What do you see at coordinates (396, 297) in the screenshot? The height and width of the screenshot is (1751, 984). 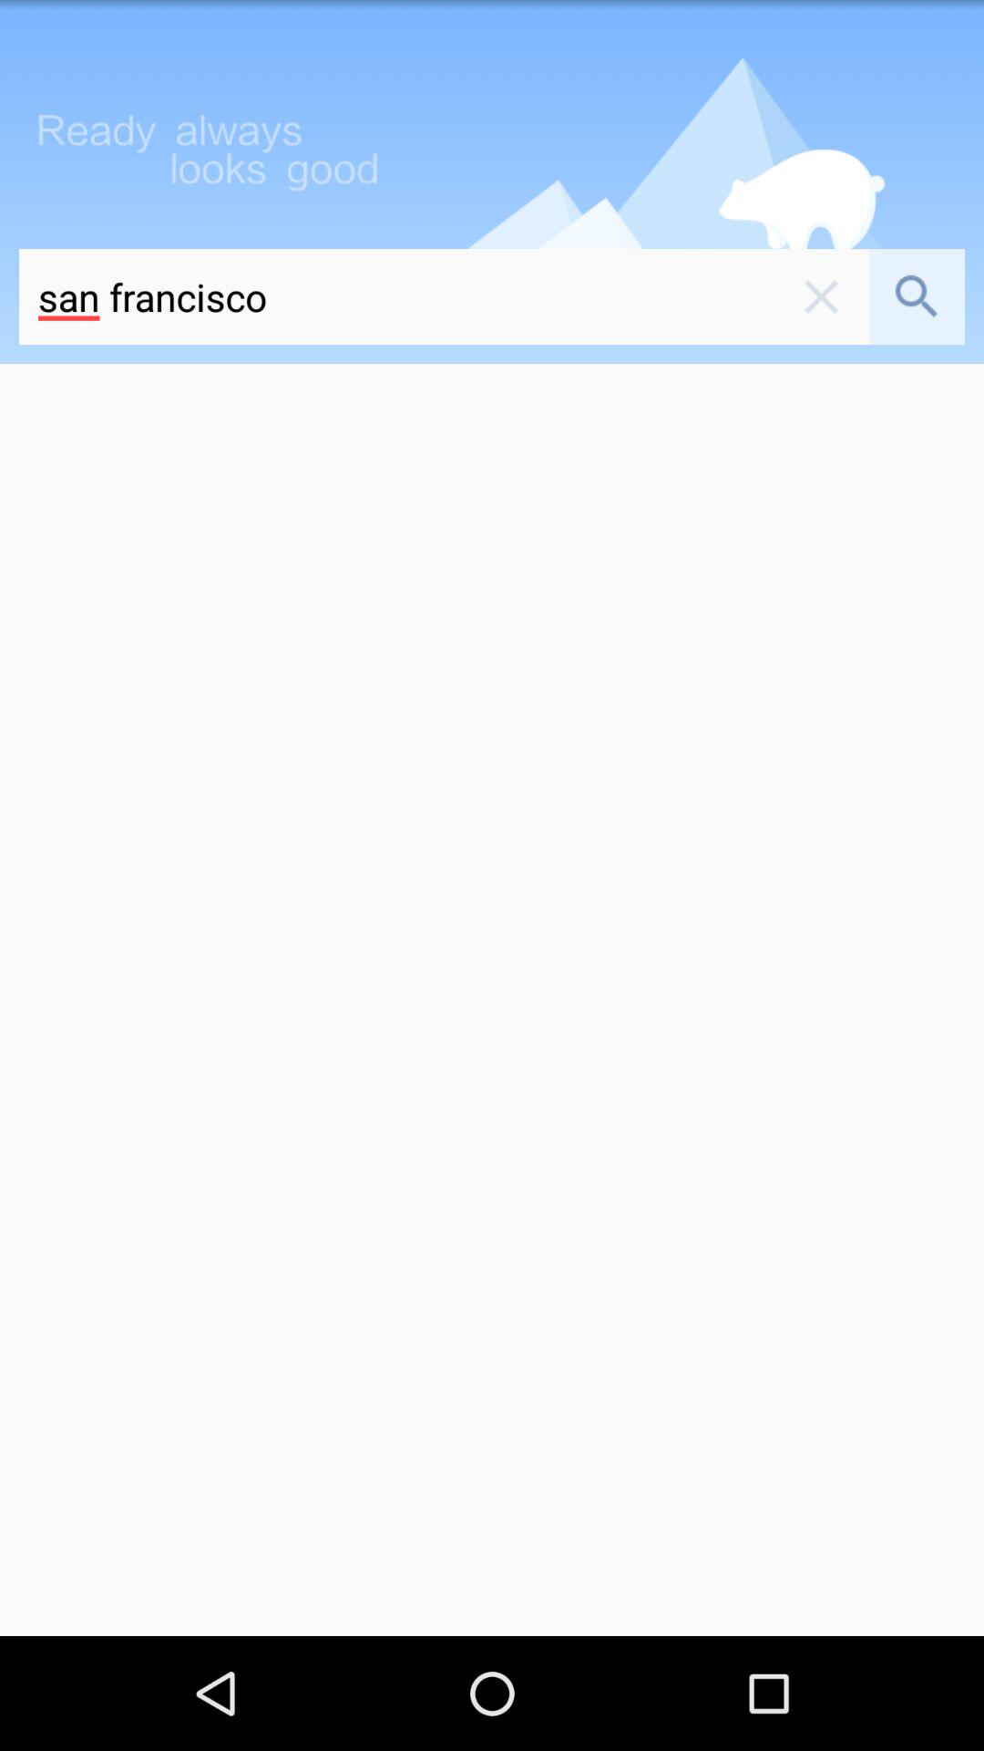 I see `swipe until the san francisco item` at bounding box center [396, 297].